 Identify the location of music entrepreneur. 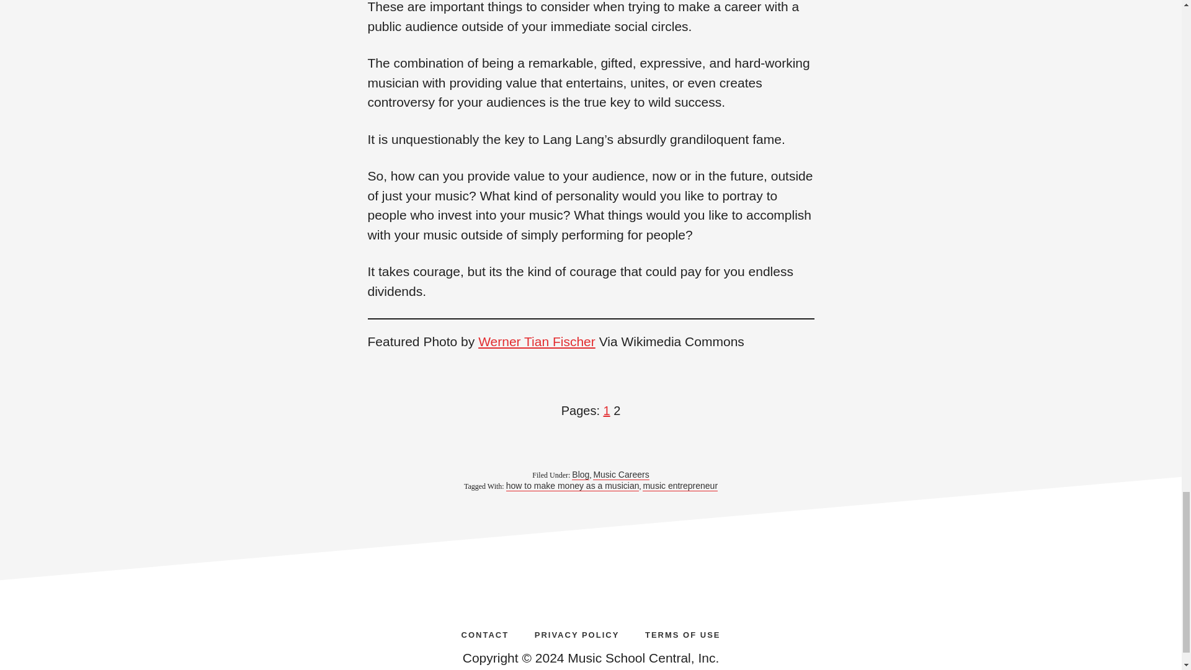
(680, 486).